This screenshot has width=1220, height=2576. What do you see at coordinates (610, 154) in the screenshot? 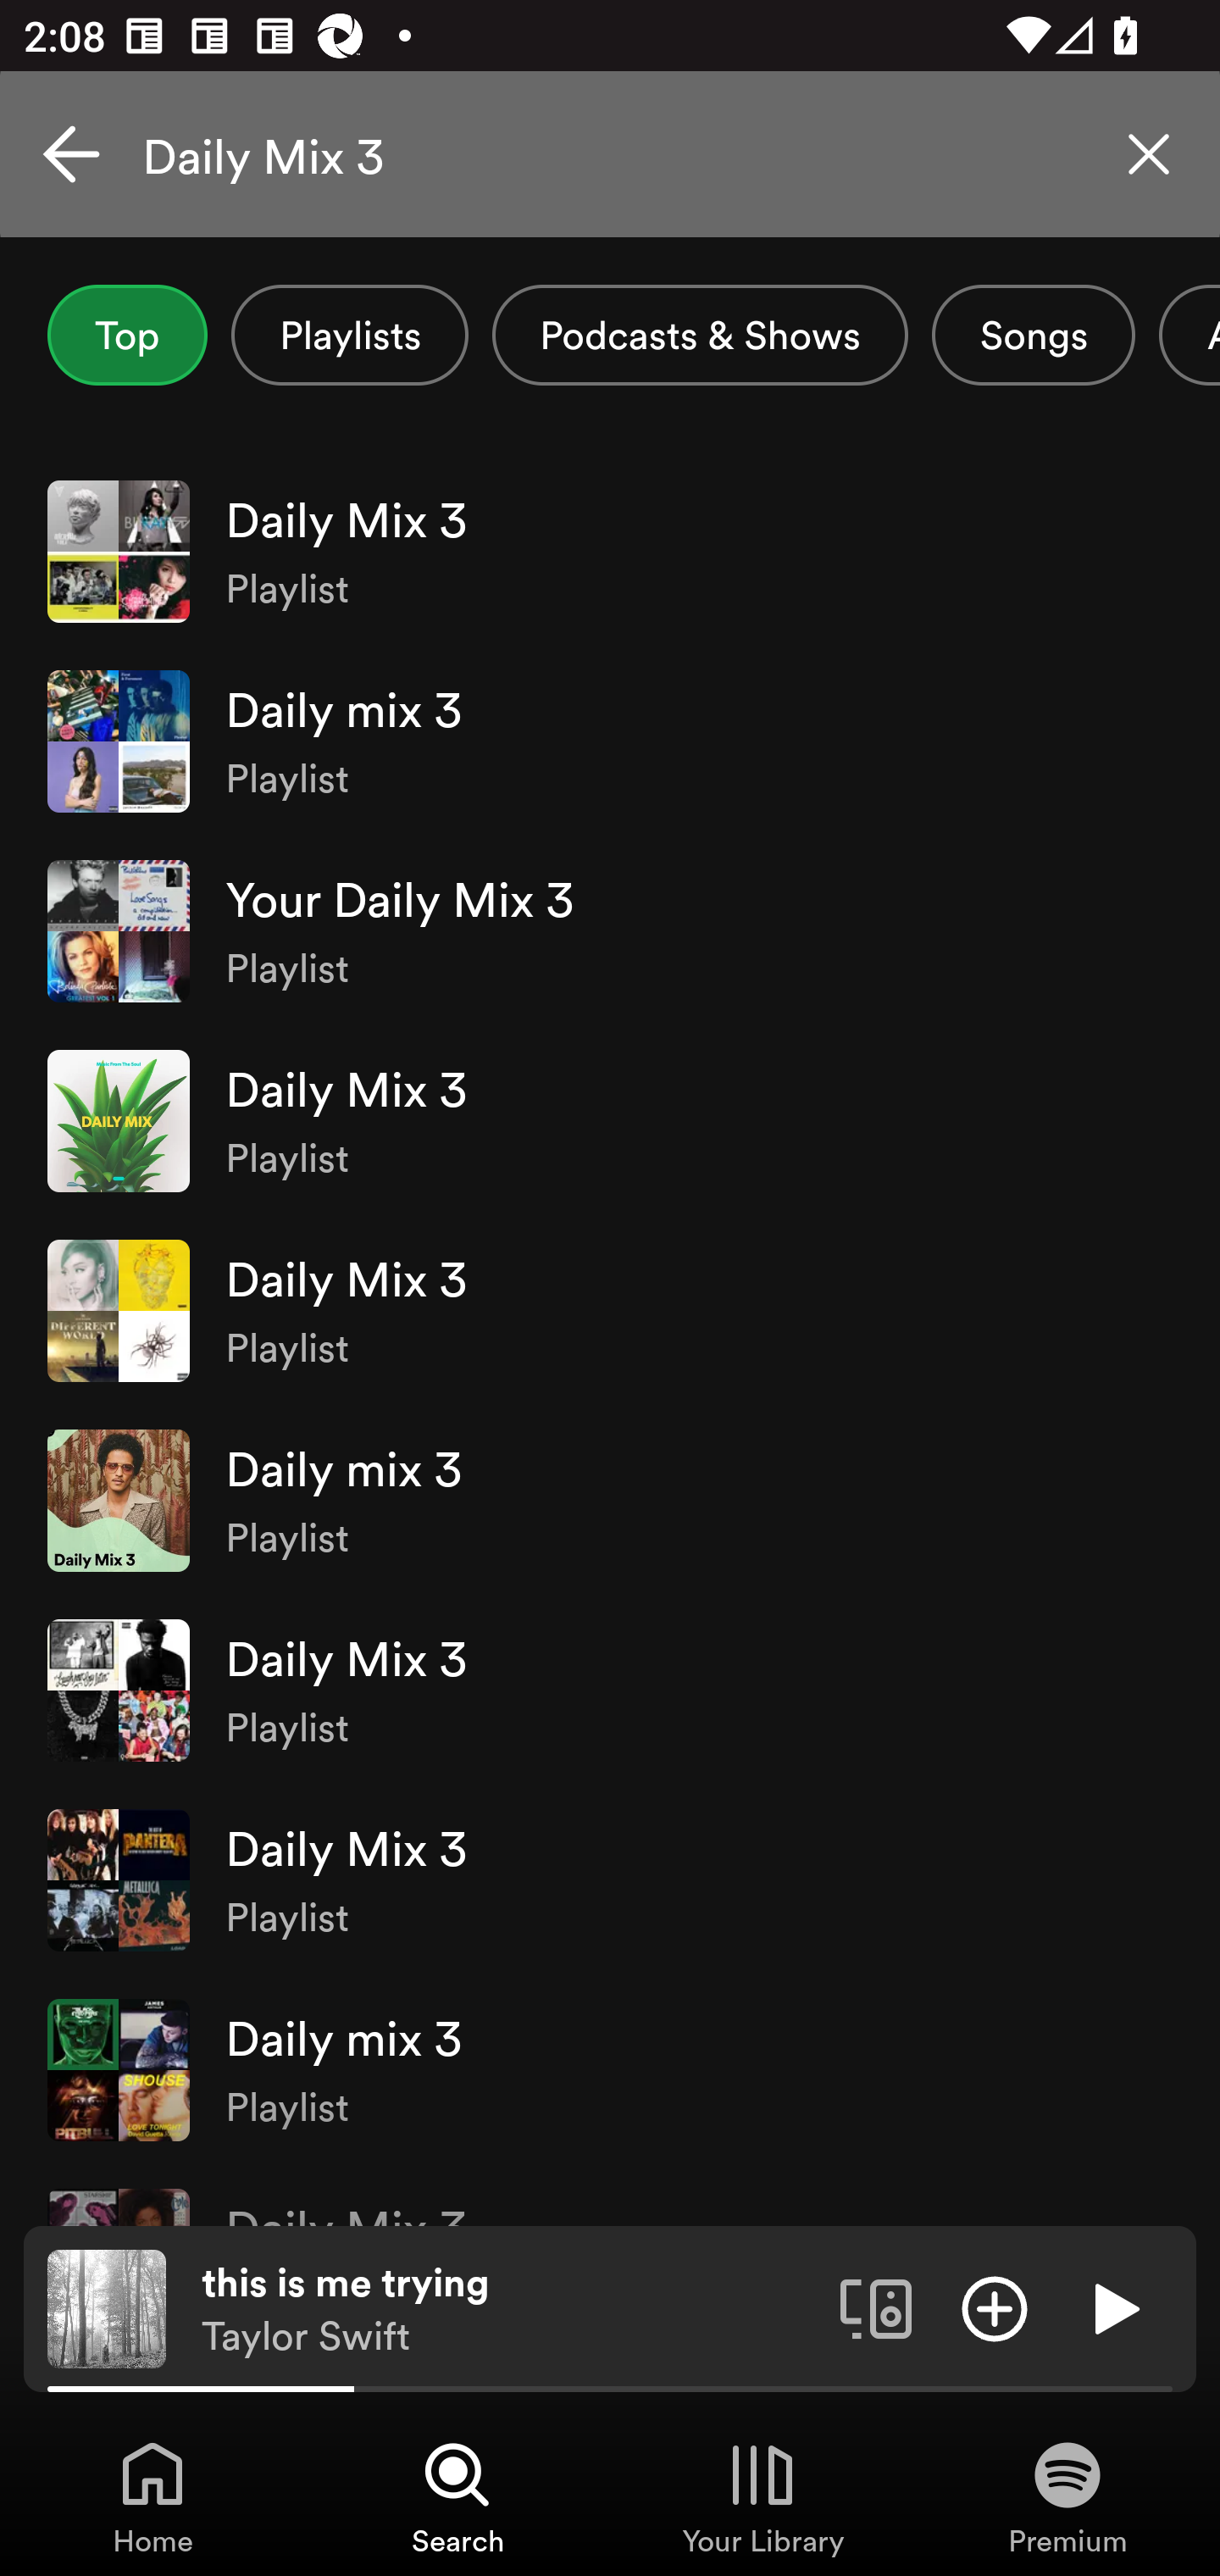
I see `Daily Mix 3` at bounding box center [610, 154].